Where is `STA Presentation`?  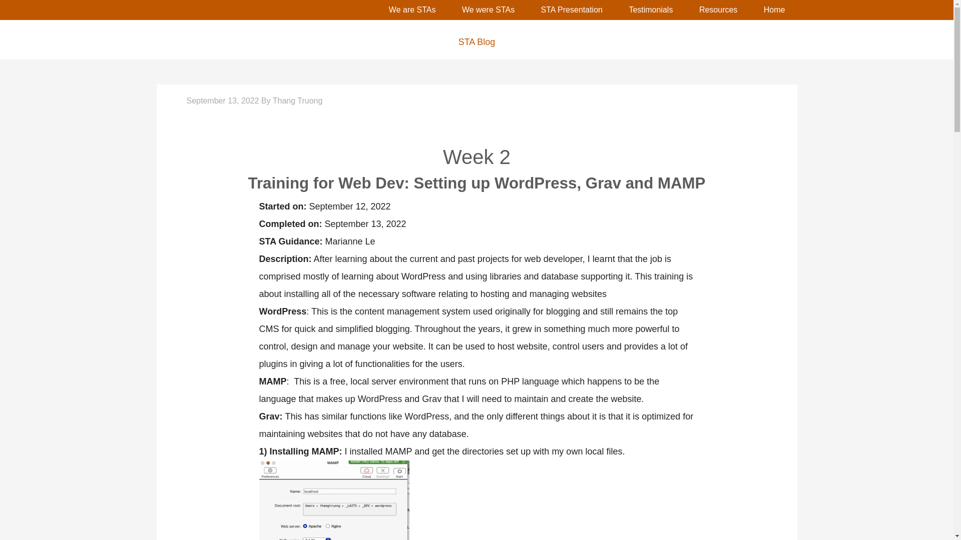
STA Presentation is located at coordinates (572, 10).